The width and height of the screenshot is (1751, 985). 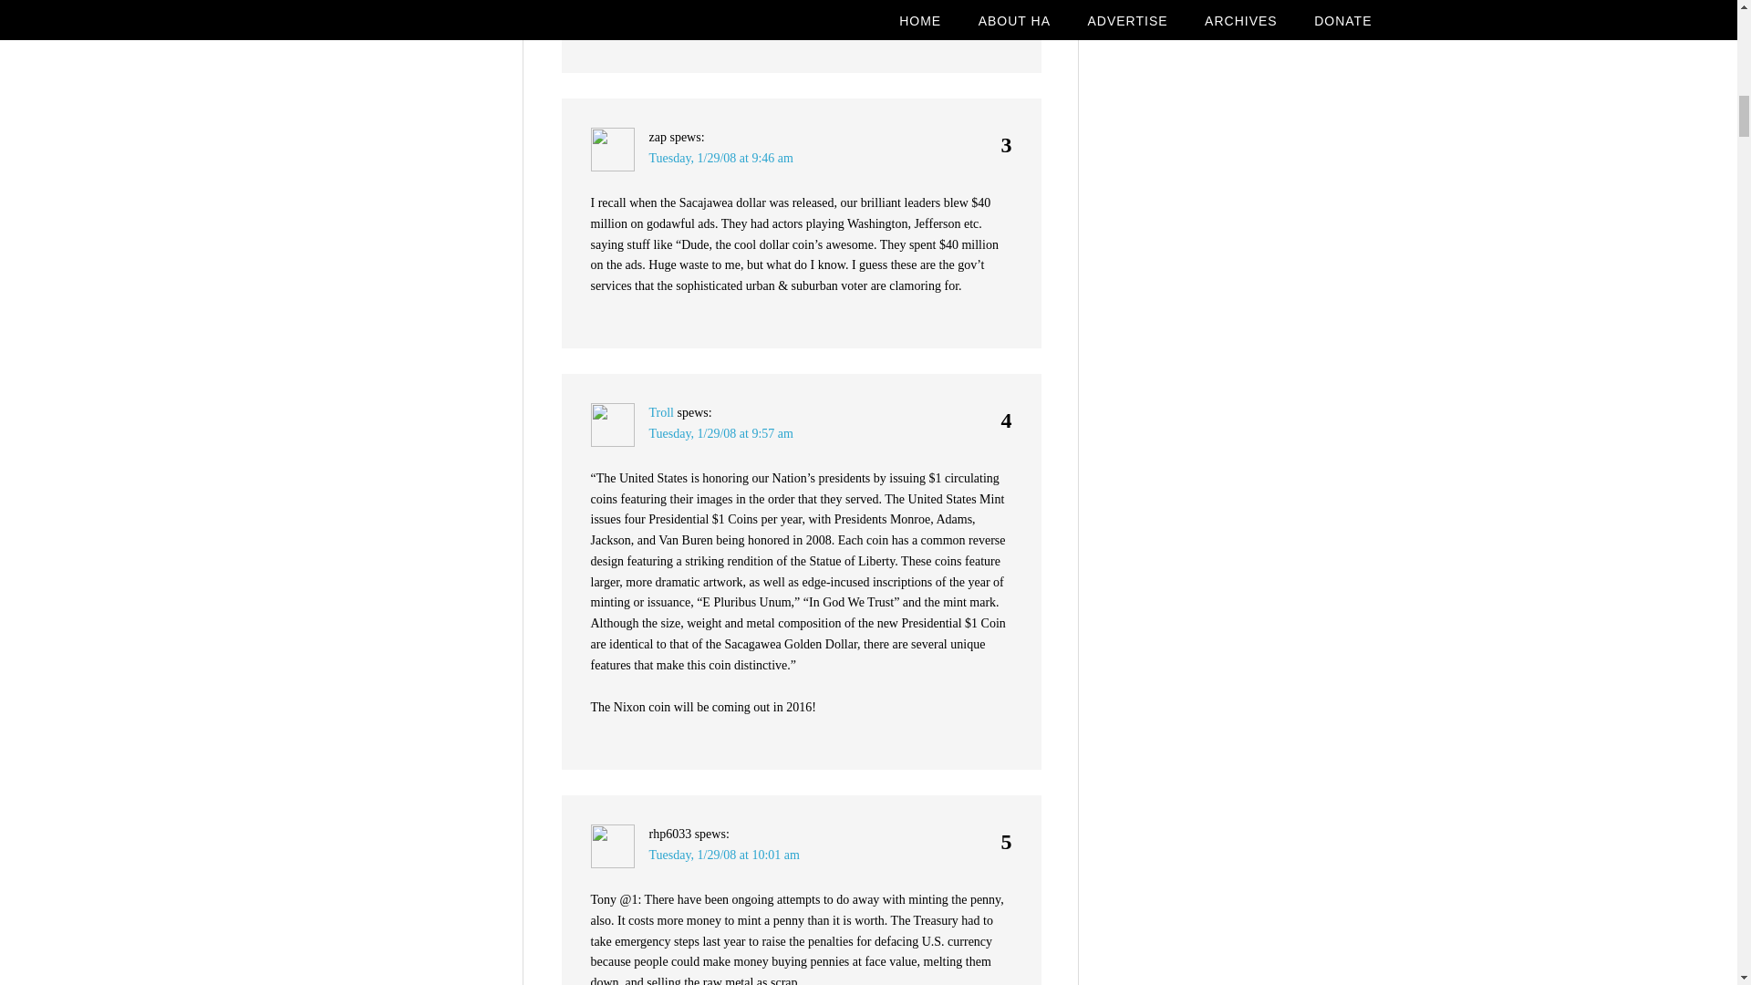 I want to click on Troll, so click(x=662, y=412).